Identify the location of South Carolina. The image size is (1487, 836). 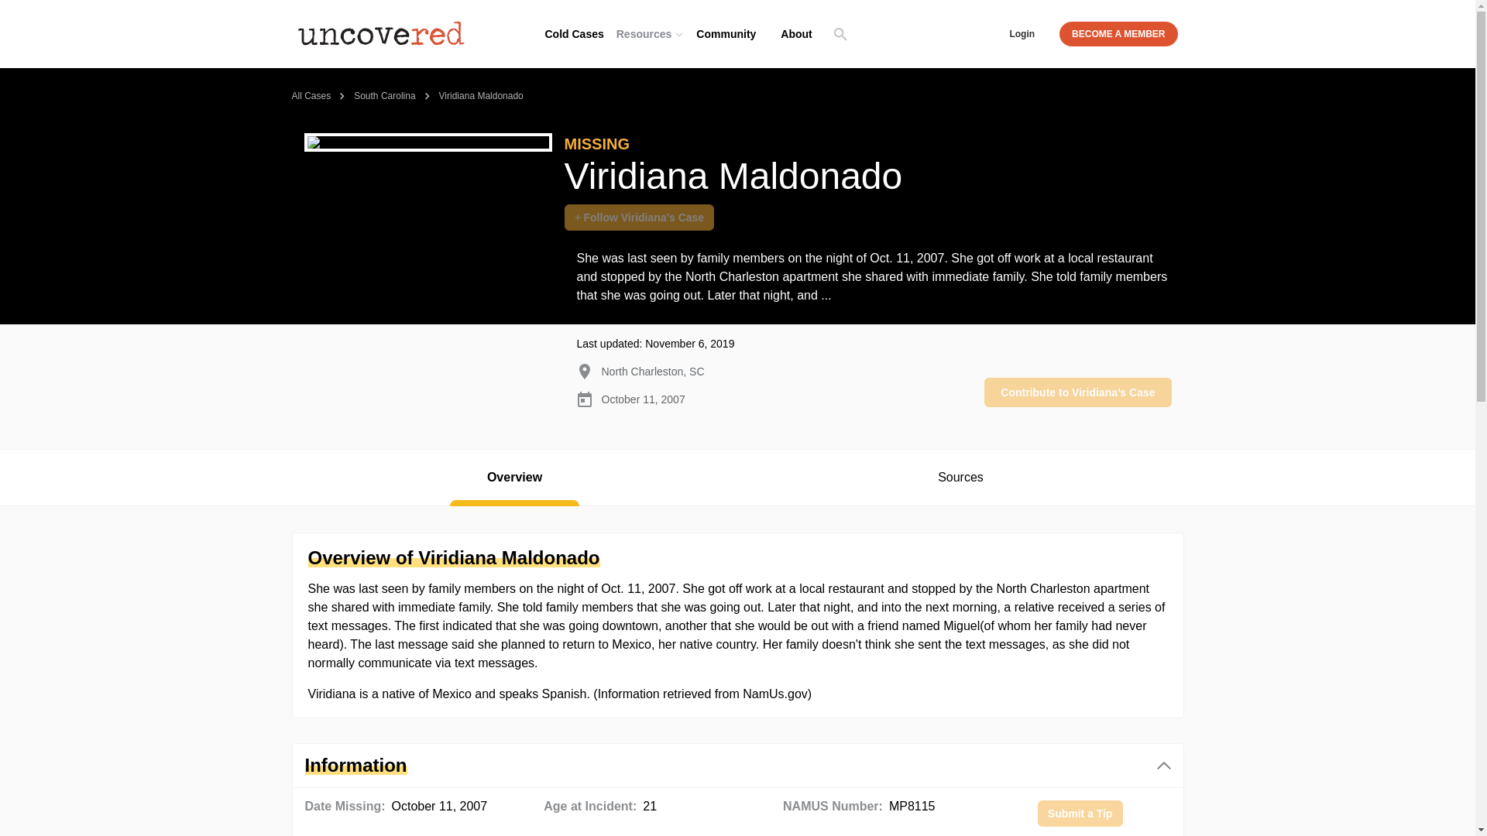
(384, 95).